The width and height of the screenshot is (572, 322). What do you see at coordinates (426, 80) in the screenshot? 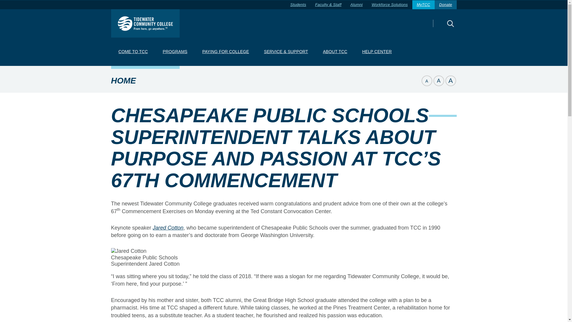
I see `Set page copy to small size` at bounding box center [426, 80].